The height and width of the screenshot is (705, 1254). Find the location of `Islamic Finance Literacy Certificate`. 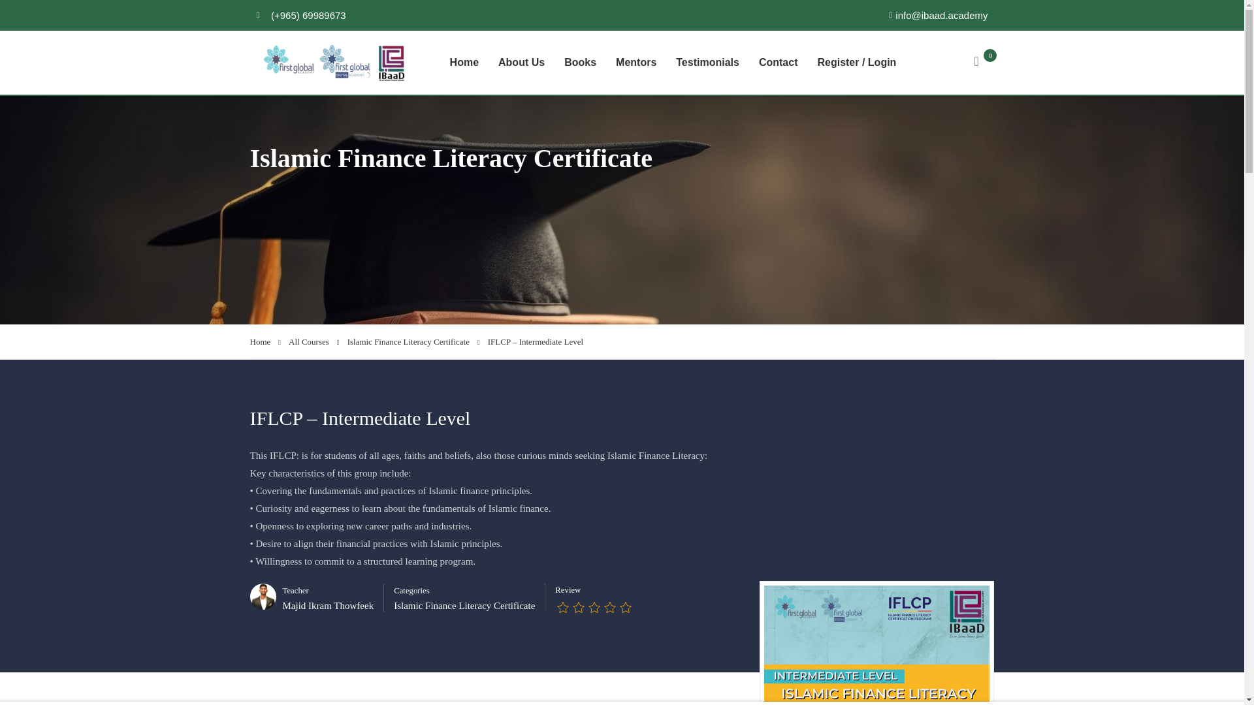

Islamic Finance Literacy Certificate is located at coordinates (464, 606).